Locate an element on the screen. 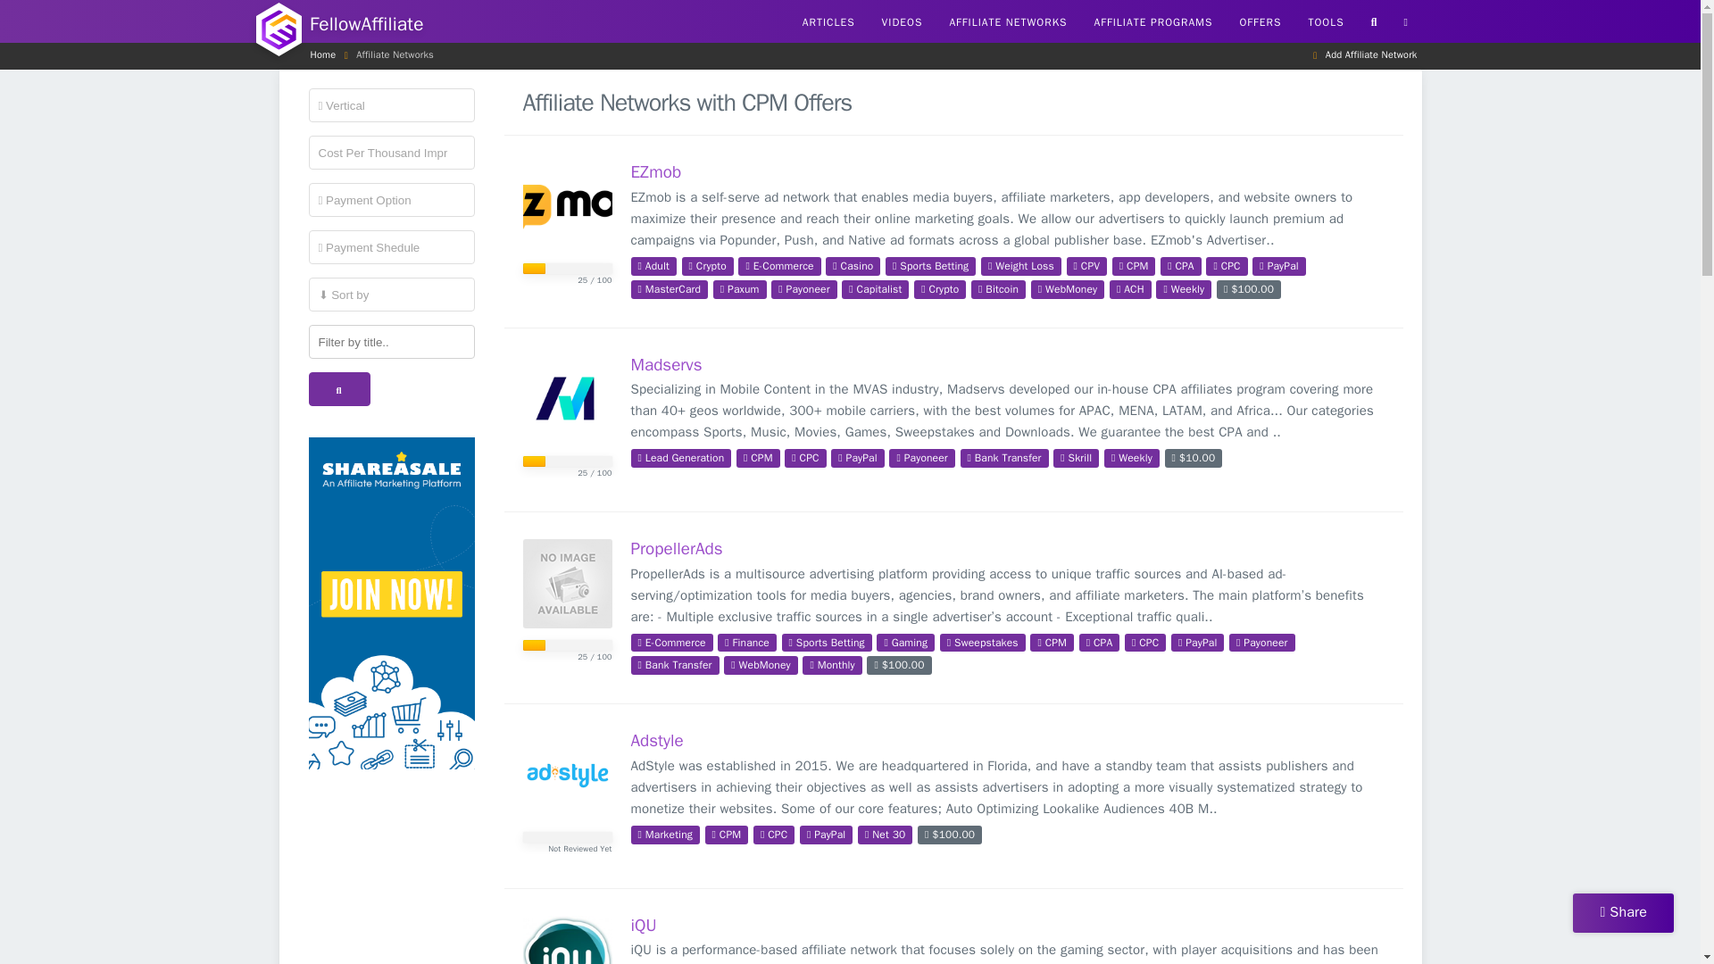  EZmob is located at coordinates (567, 207).